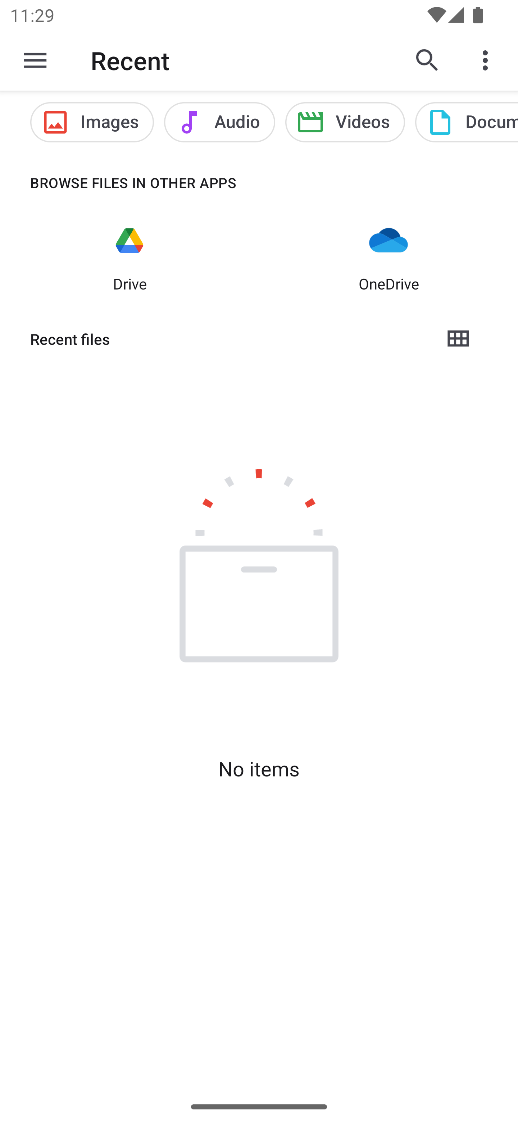 This screenshot has width=518, height=1122. What do you see at coordinates (129, 257) in the screenshot?
I see `Drive` at bounding box center [129, 257].